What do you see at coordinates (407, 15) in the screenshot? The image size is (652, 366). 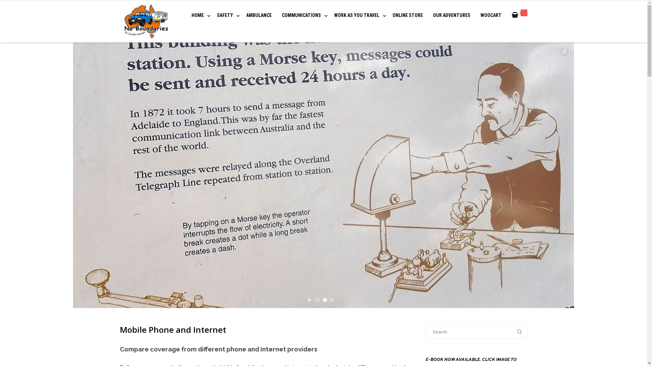 I see `ONLINE STORE` at bounding box center [407, 15].